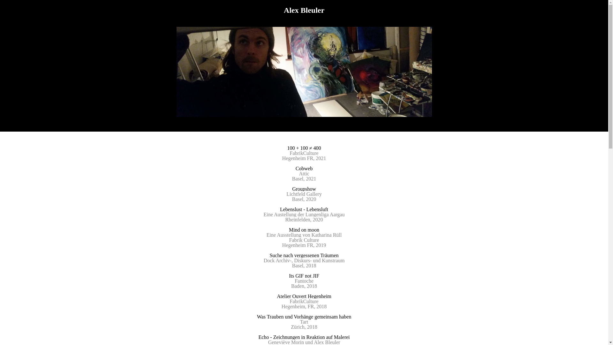  Describe the element at coordinates (304, 10) in the screenshot. I see `Alex Bleuler` at that location.